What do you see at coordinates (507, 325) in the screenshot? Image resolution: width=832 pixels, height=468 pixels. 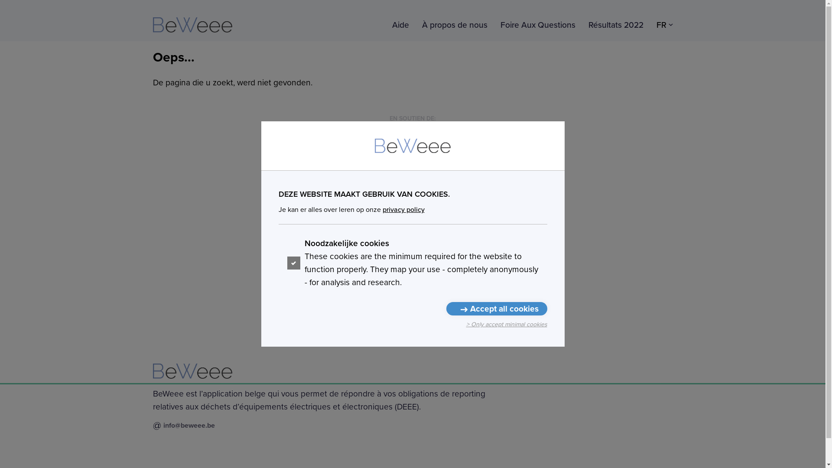 I see `> Only accept minimal cookies` at bounding box center [507, 325].